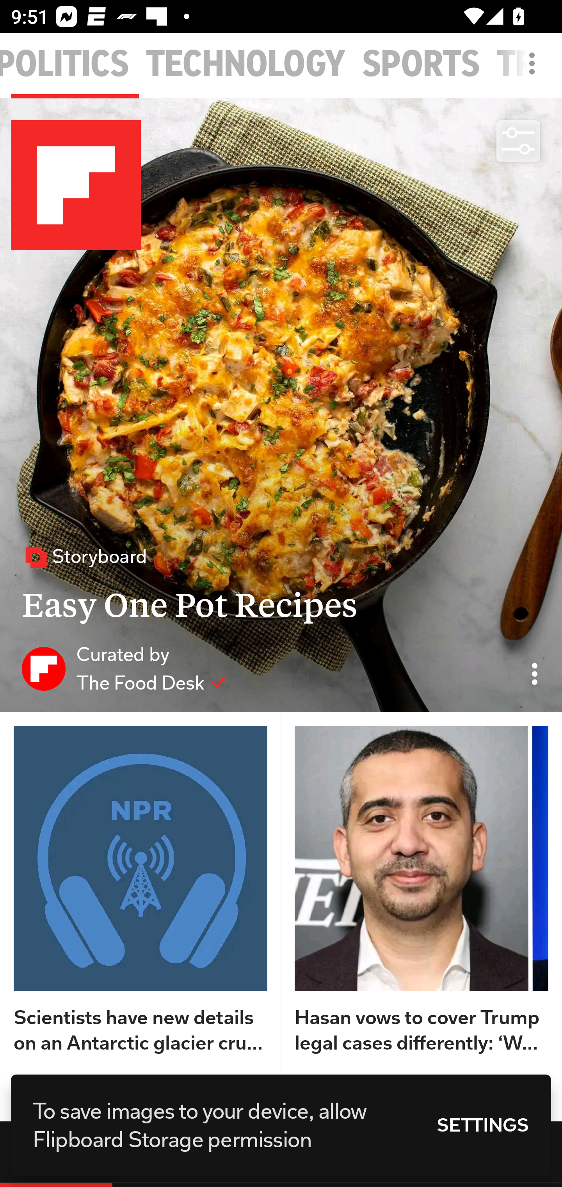 This screenshot has width=562, height=1187. Describe the element at coordinates (246, 64) in the screenshot. I see `TECHNOLOGY` at that location.